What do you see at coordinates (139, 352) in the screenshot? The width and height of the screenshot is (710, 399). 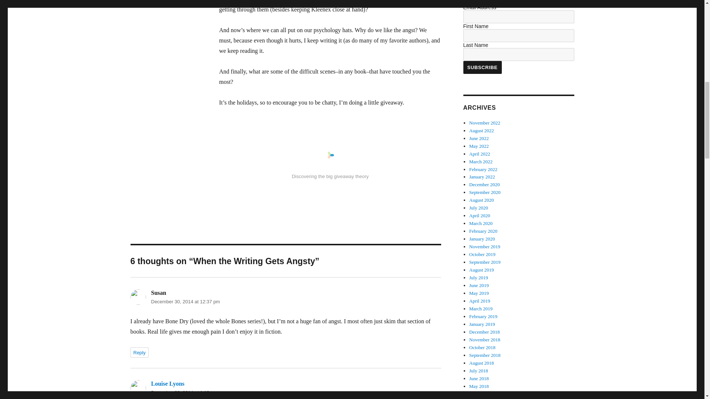 I see `Reply` at bounding box center [139, 352].